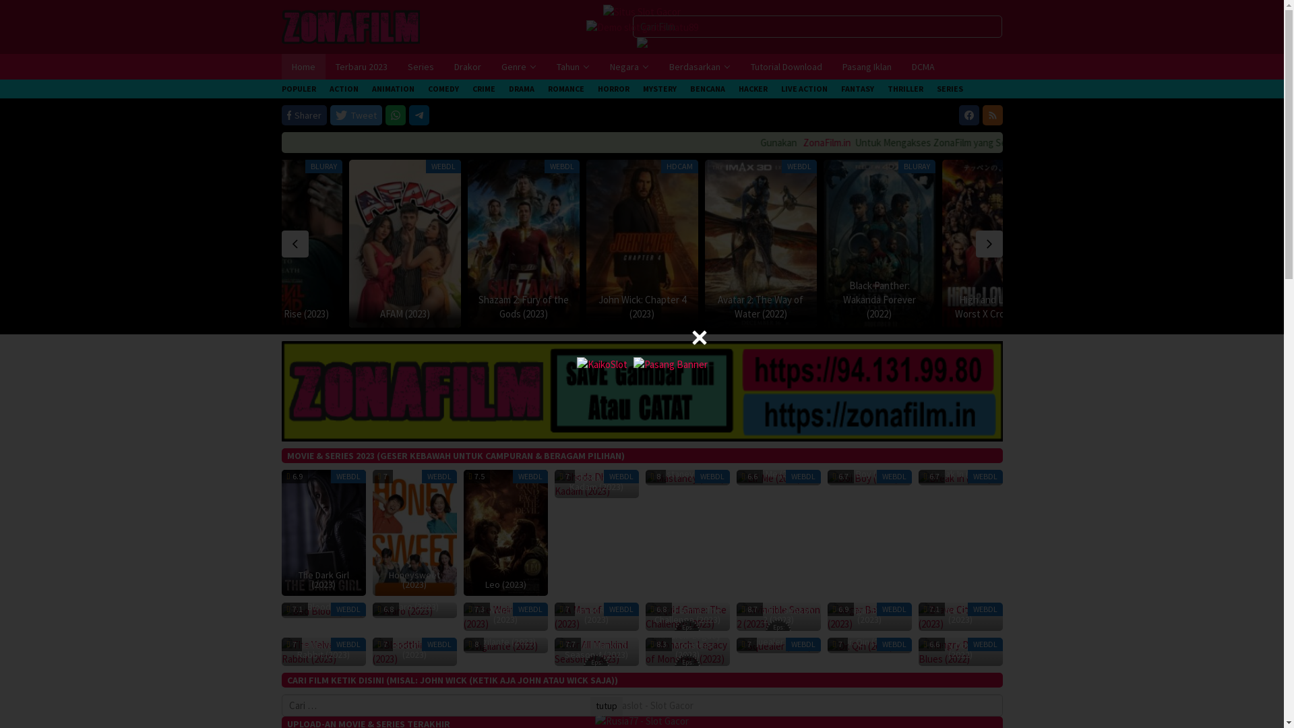 The width and height of the screenshot is (1294, 728). What do you see at coordinates (687, 645) in the screenshot?
I see `Monarch: Legacy of Monsters (2023)` at bounding box center [687, 645].